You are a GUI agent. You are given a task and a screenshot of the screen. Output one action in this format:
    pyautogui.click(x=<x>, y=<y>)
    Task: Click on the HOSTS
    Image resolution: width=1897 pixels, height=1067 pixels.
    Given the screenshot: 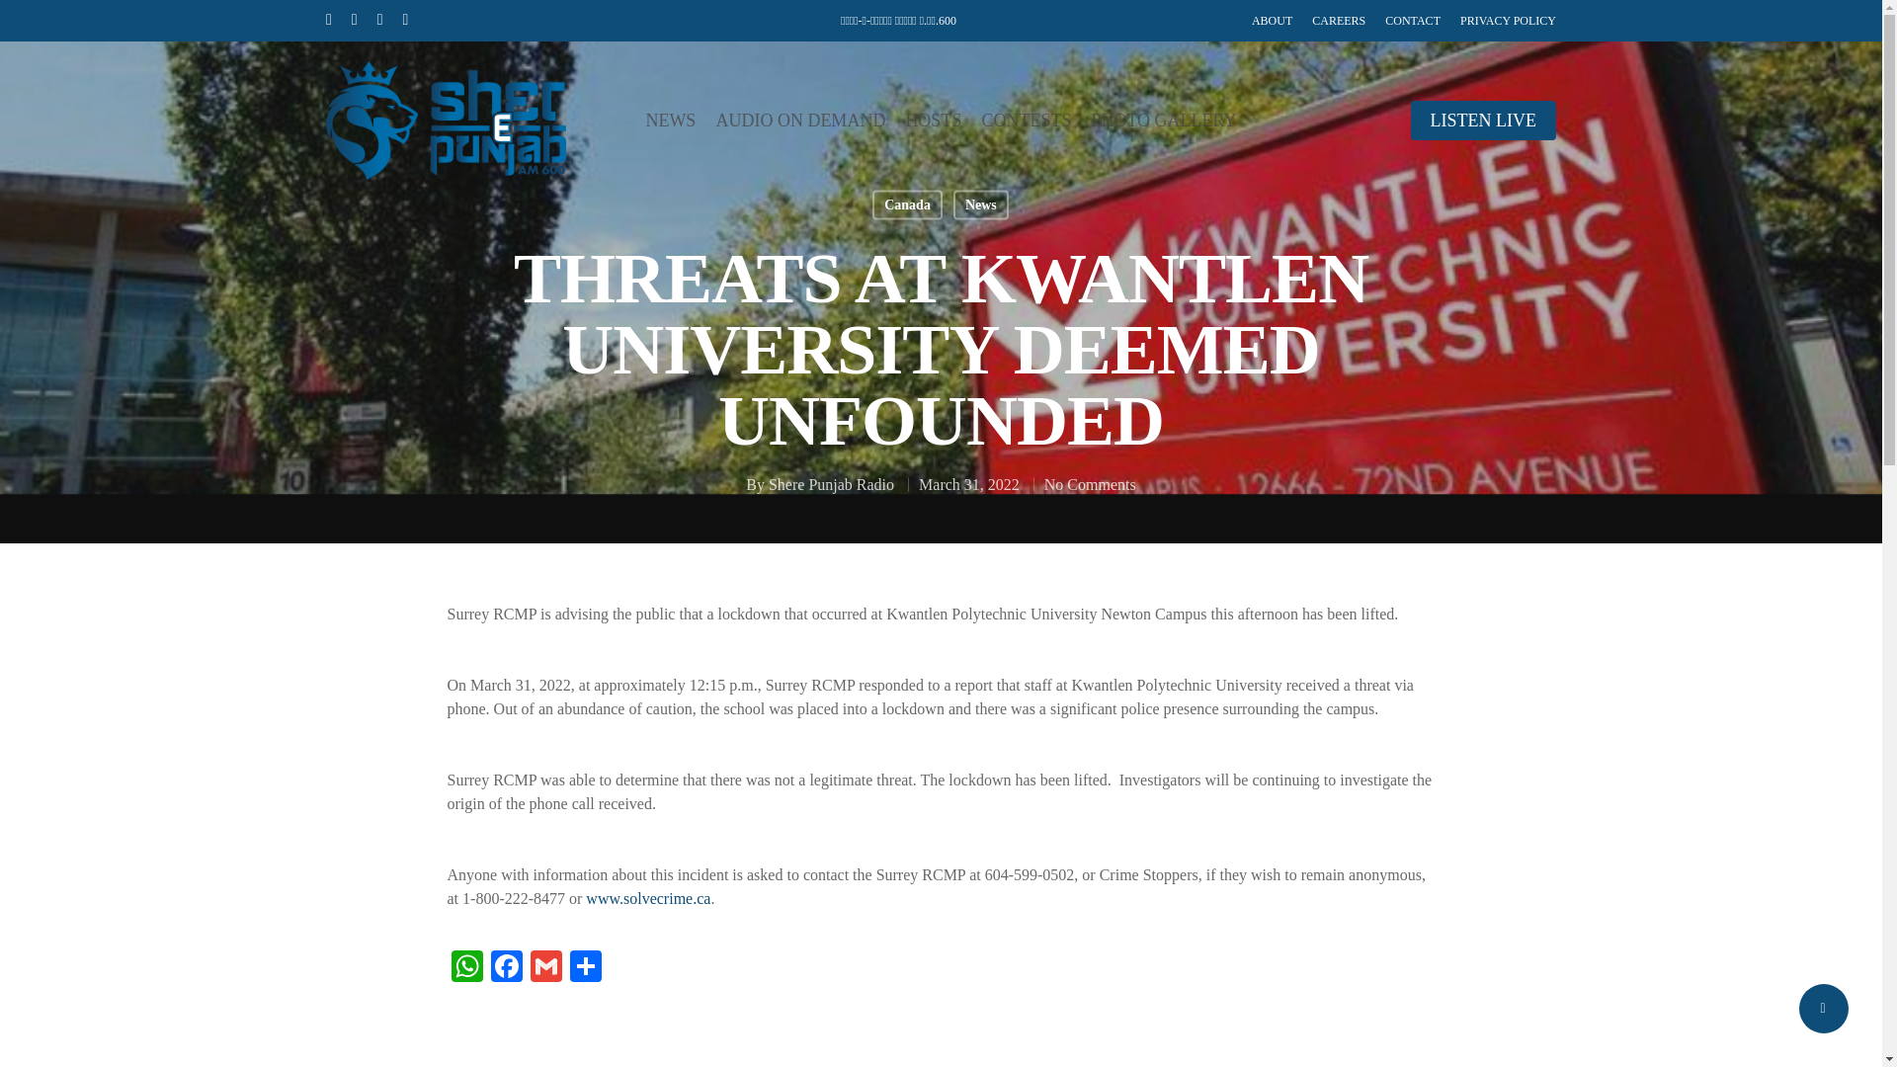 What is the action you would take?
    pyautogui.click(x=933, y=121)
    